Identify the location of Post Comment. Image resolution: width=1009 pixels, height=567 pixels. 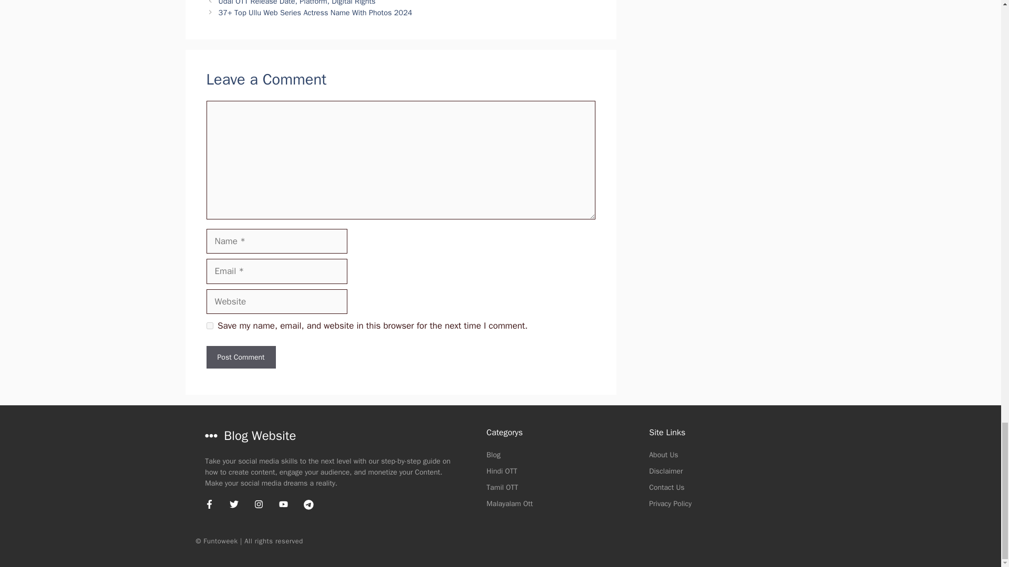
(241, 357).